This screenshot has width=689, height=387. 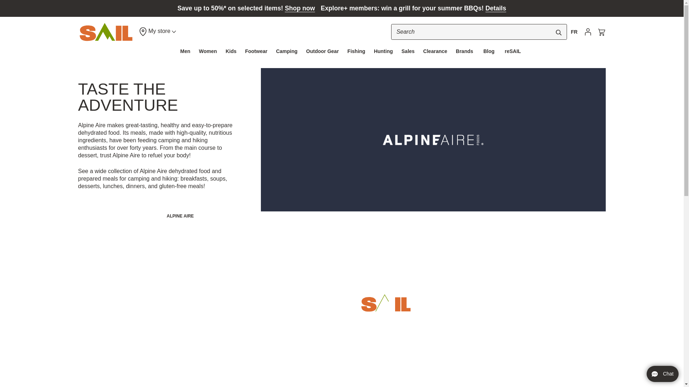 What do you see at coordinates (106, 32) in the screenshot?
I see `Sail Plein Air` at bounding box center [106, 32].